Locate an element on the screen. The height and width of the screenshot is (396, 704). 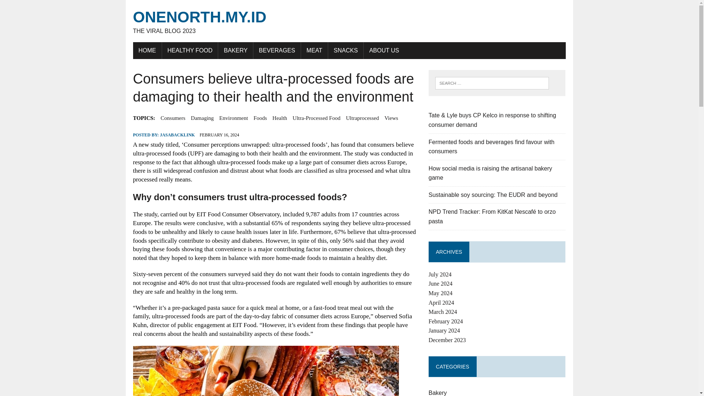
HEALTHY FOOD is located at coordinates (190, 50).